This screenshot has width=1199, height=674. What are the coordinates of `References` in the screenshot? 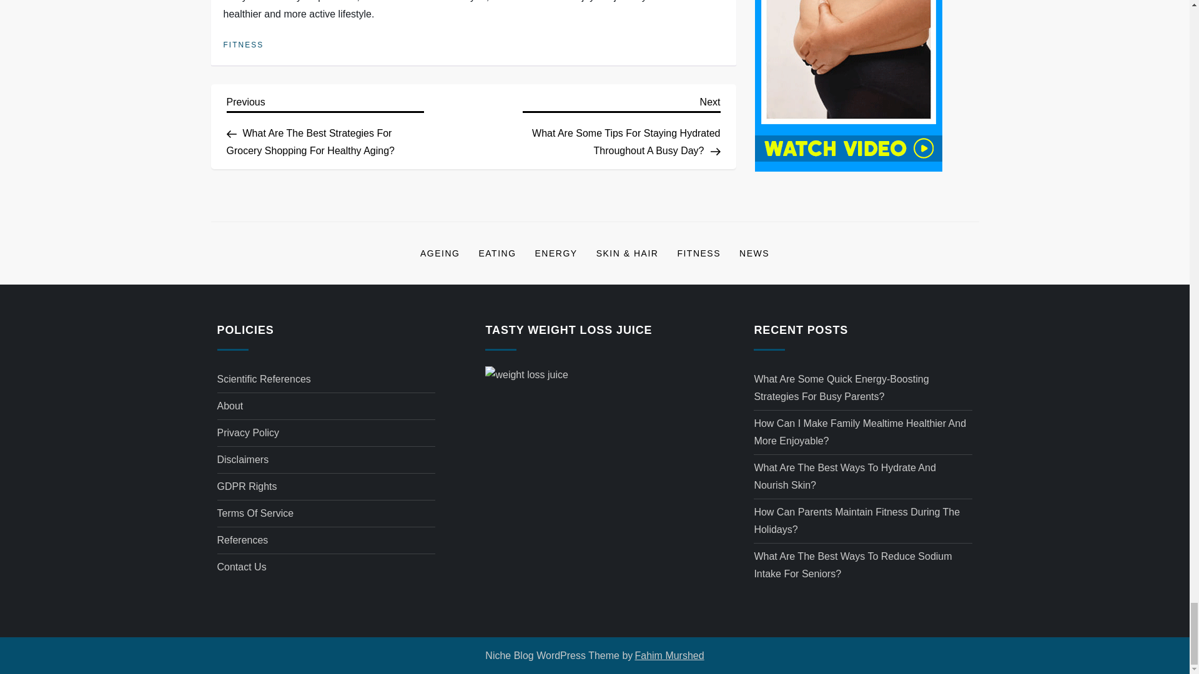 It's located at (242, 540).